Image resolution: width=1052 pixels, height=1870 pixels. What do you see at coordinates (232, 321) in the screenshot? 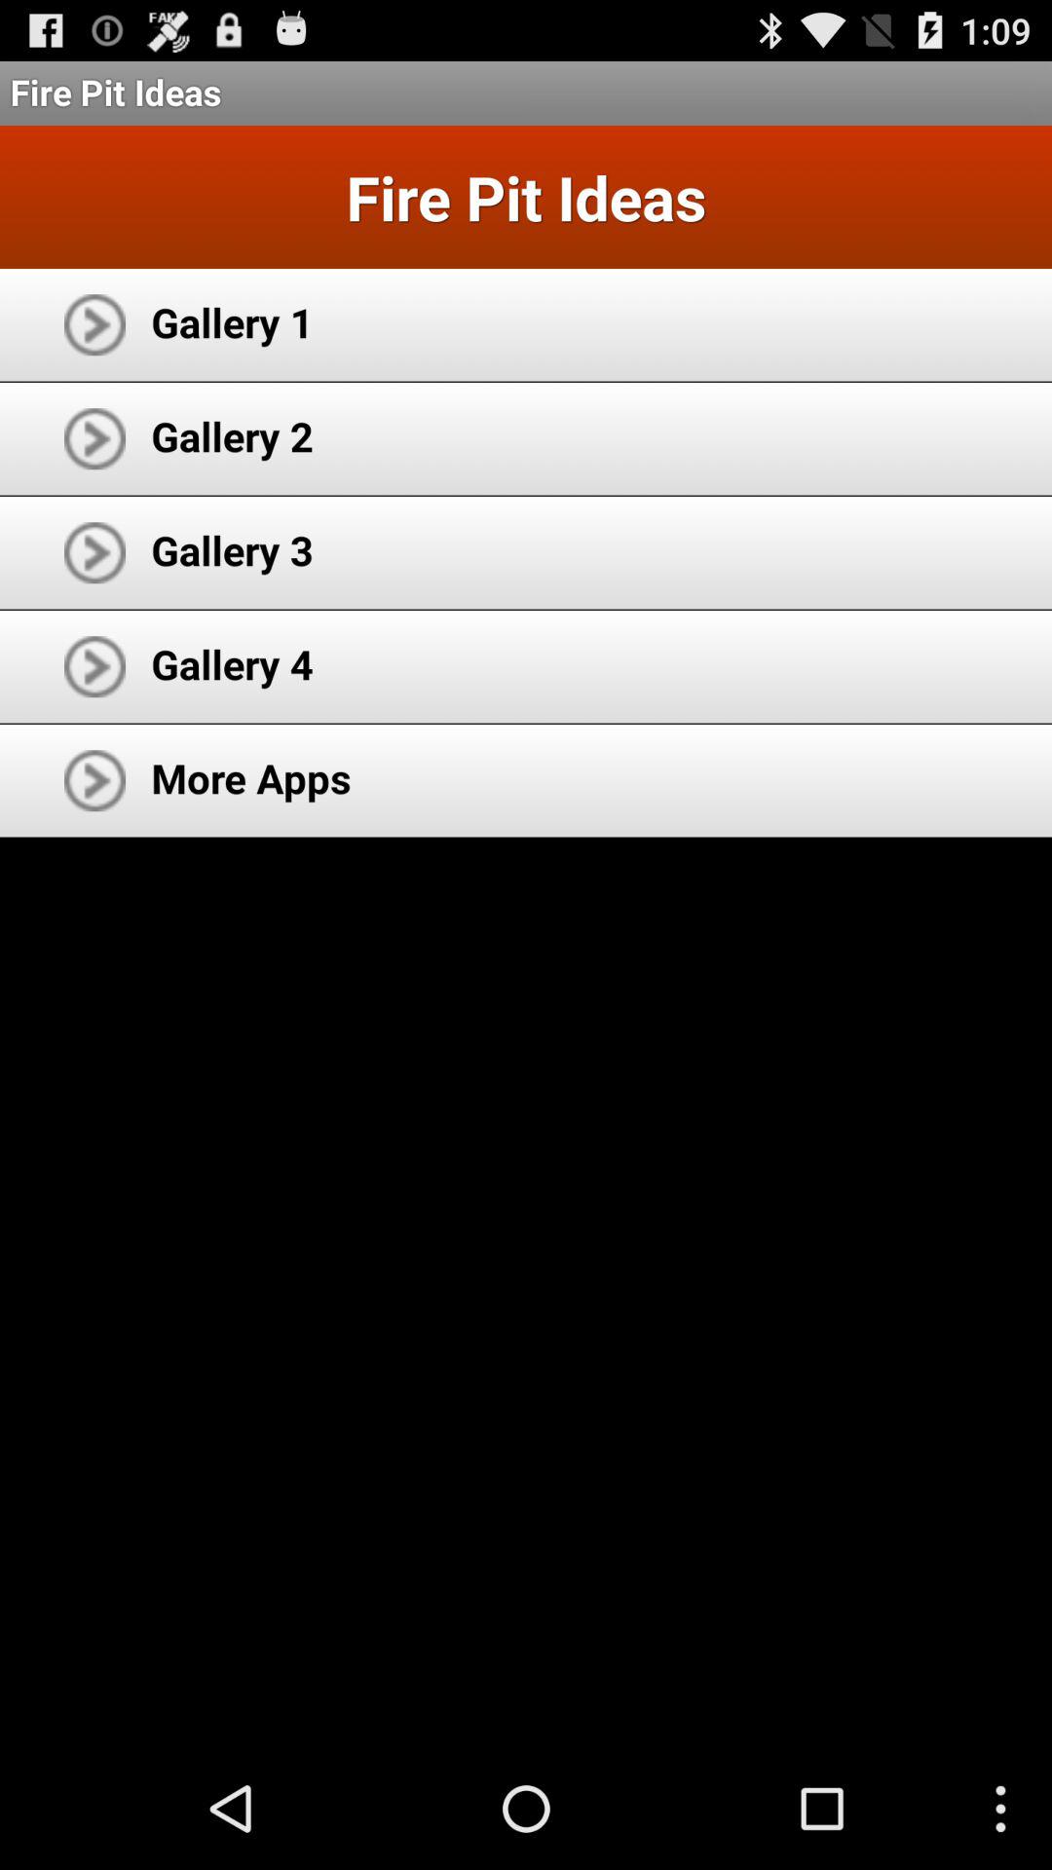
I see `scroll to the gallery 1` at bounding box center [232, 321].